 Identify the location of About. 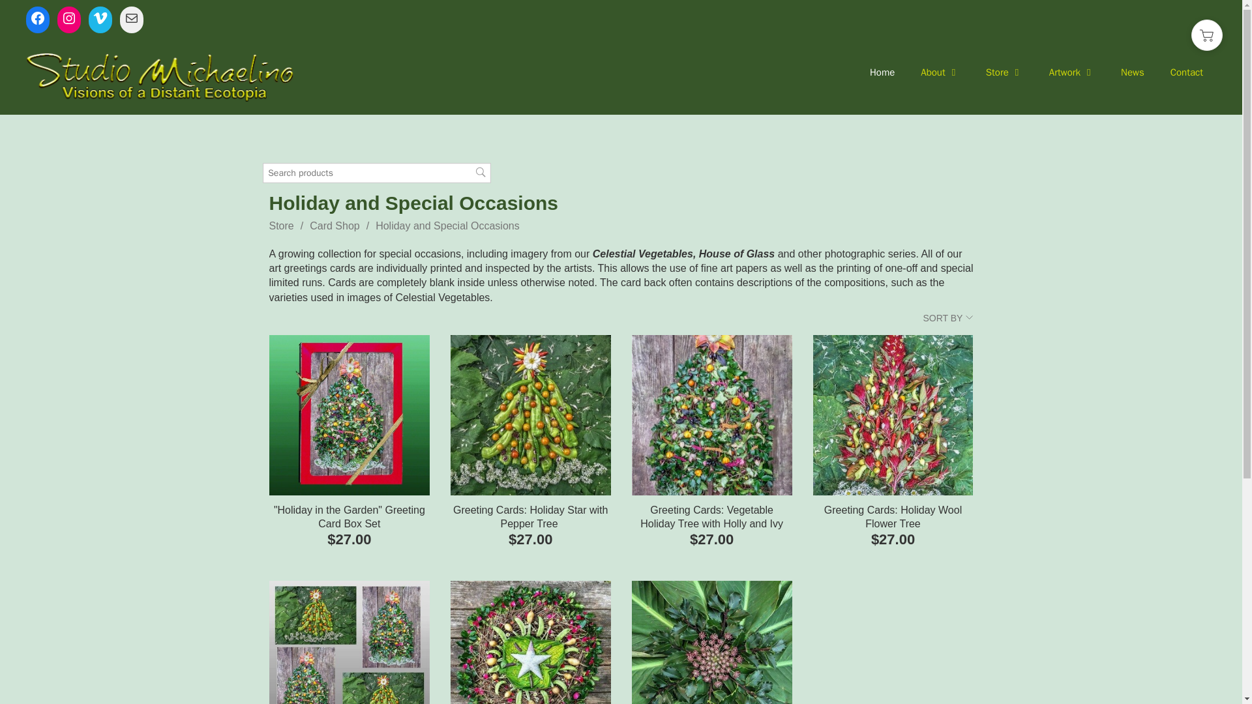
(940, 72).